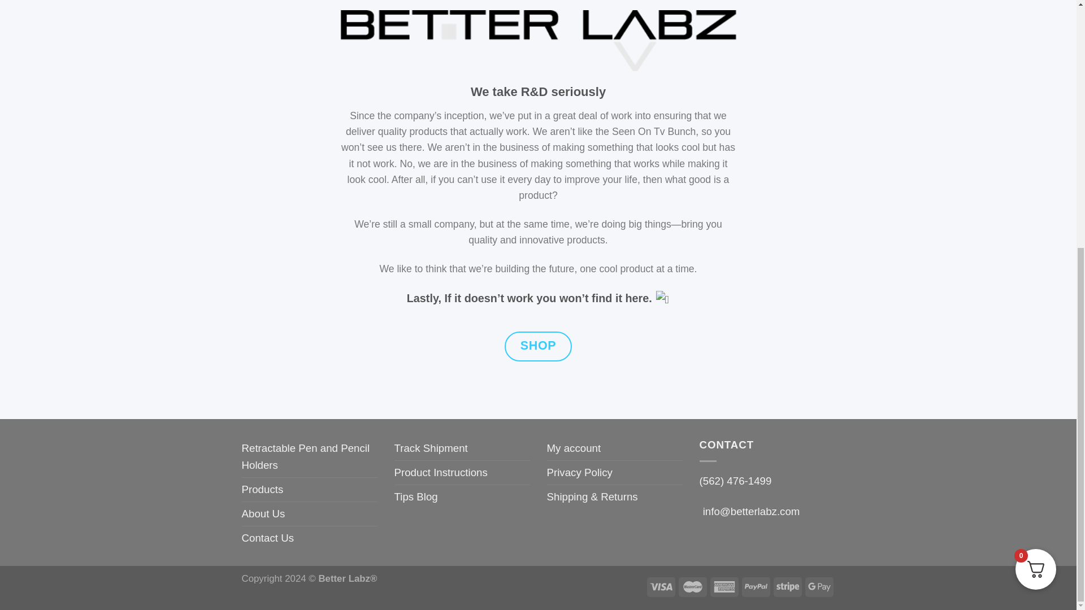 This screenshot has height=610, width=1085. What do you see at coordinates (268, 538) in the screenshot?
I see `Contact Us` at bounding box center [268, 538].